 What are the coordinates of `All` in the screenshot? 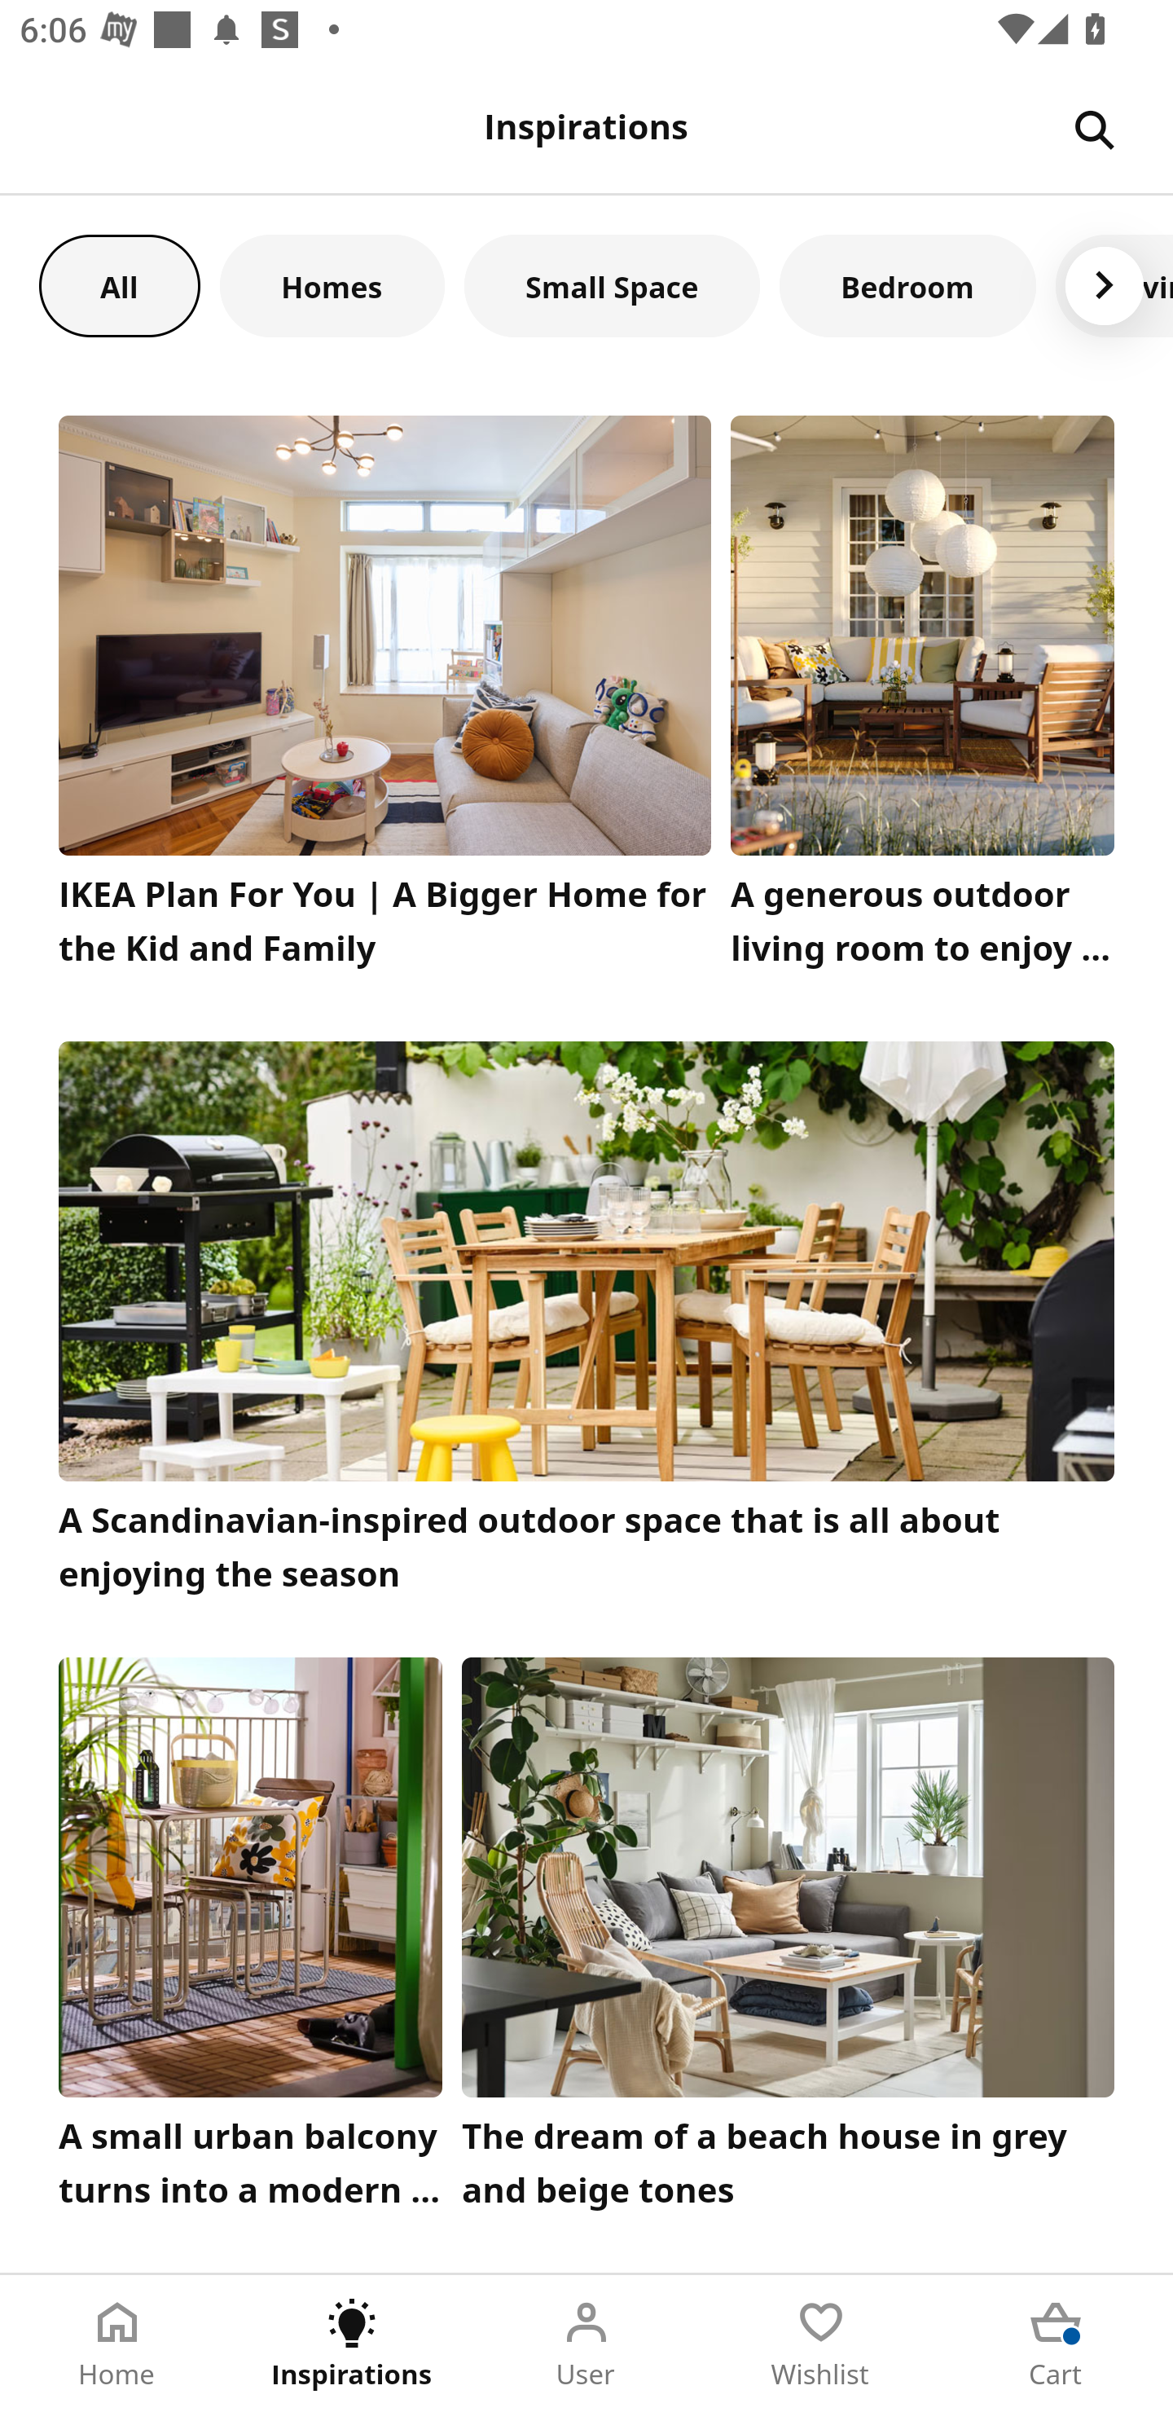 It's located at (119, 285).